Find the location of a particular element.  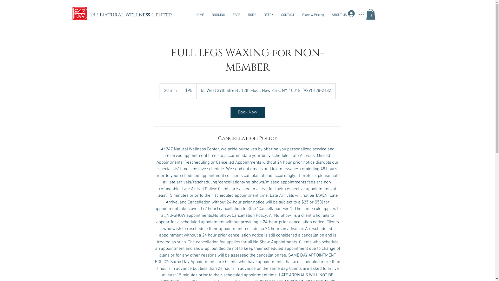

0 is located at coordinates (371, 14).